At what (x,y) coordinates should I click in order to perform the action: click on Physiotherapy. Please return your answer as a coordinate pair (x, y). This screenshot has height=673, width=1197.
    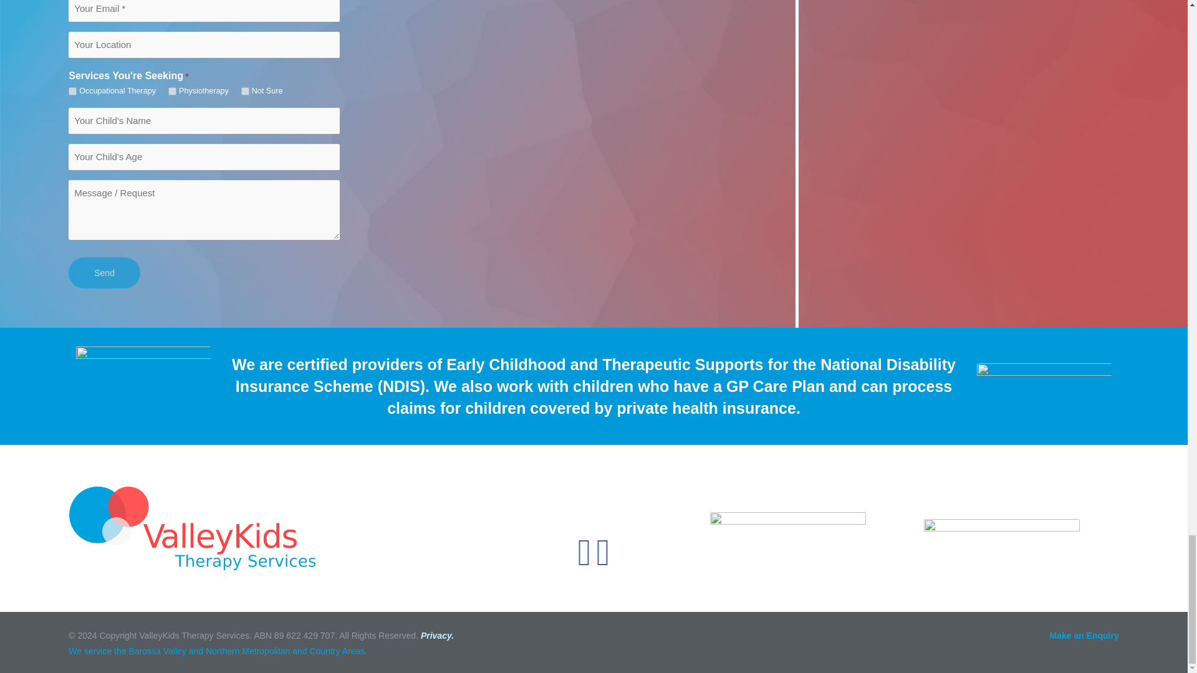
    Looking at the image, I should click on (172, 91).